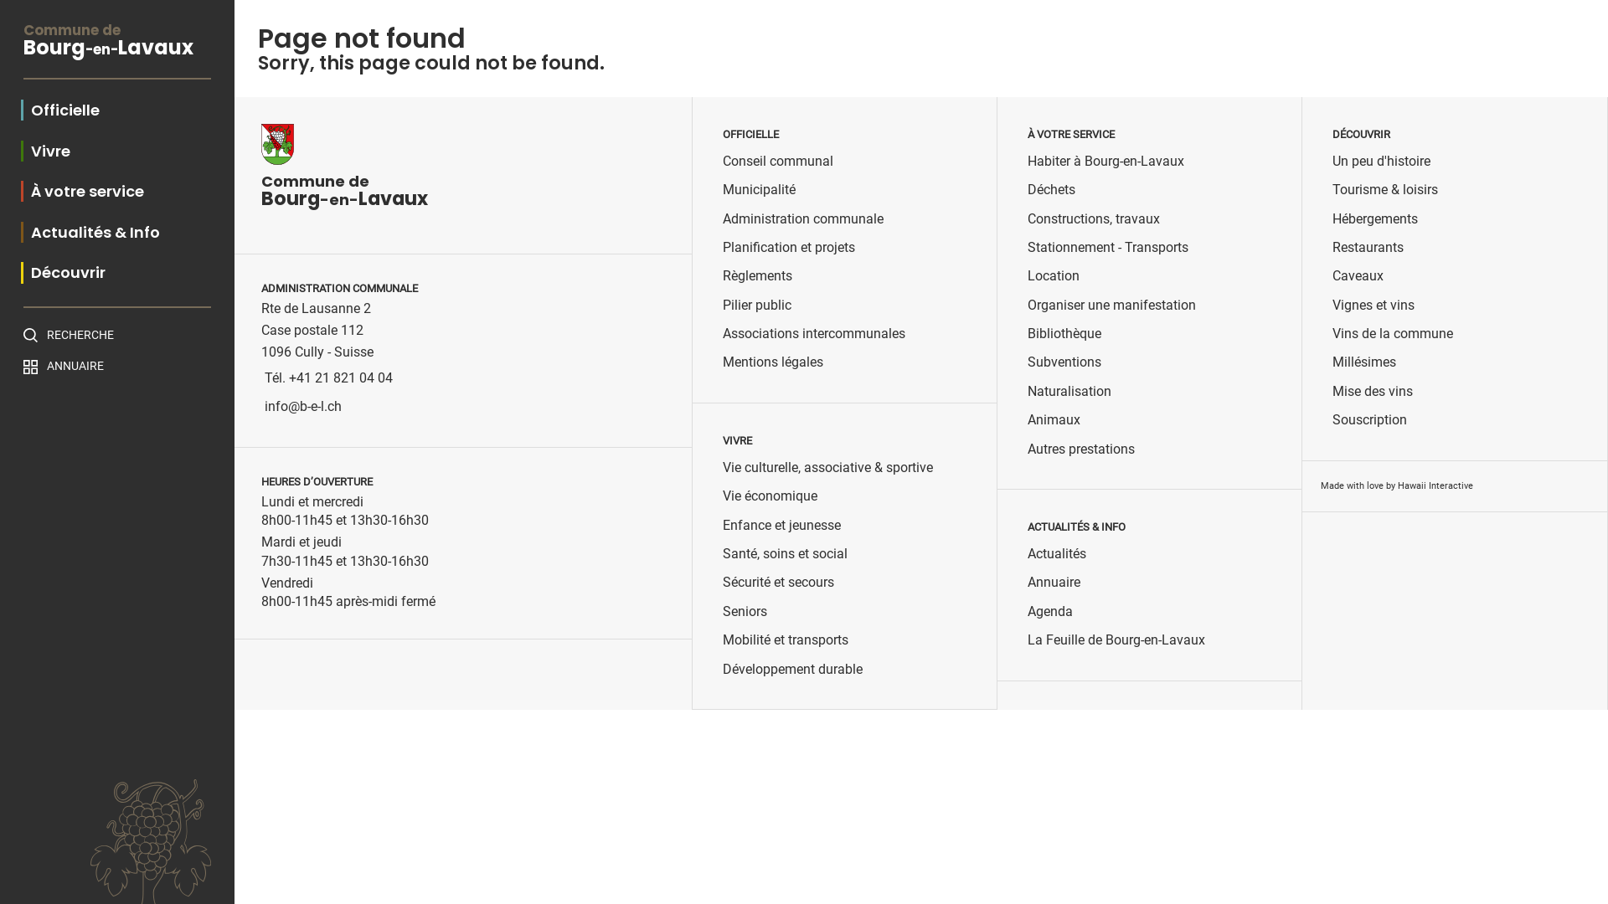 This screenshot has width=1608, height=904. What do you see at coordinates (1054, 583) in the screenshot?
I see `Annuaire` at bounding box center [1054, 583].